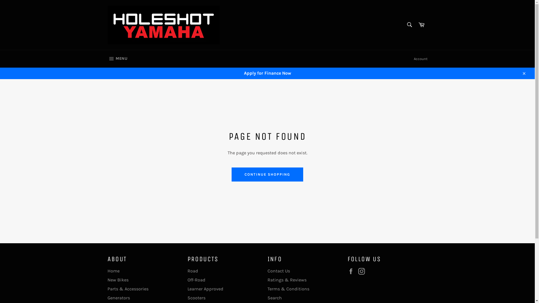 This screenshot has height=303, width=539. What do you see at coordinates (288, 289) in the screenshot?
I see `Terms & Conditions` at bounding box center [288, 289].